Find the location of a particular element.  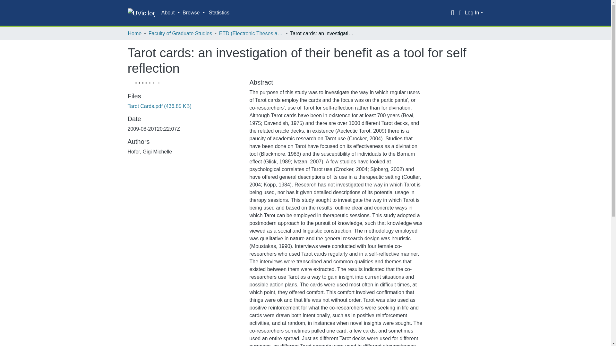

Language switch is located at coordinates (460, 13).